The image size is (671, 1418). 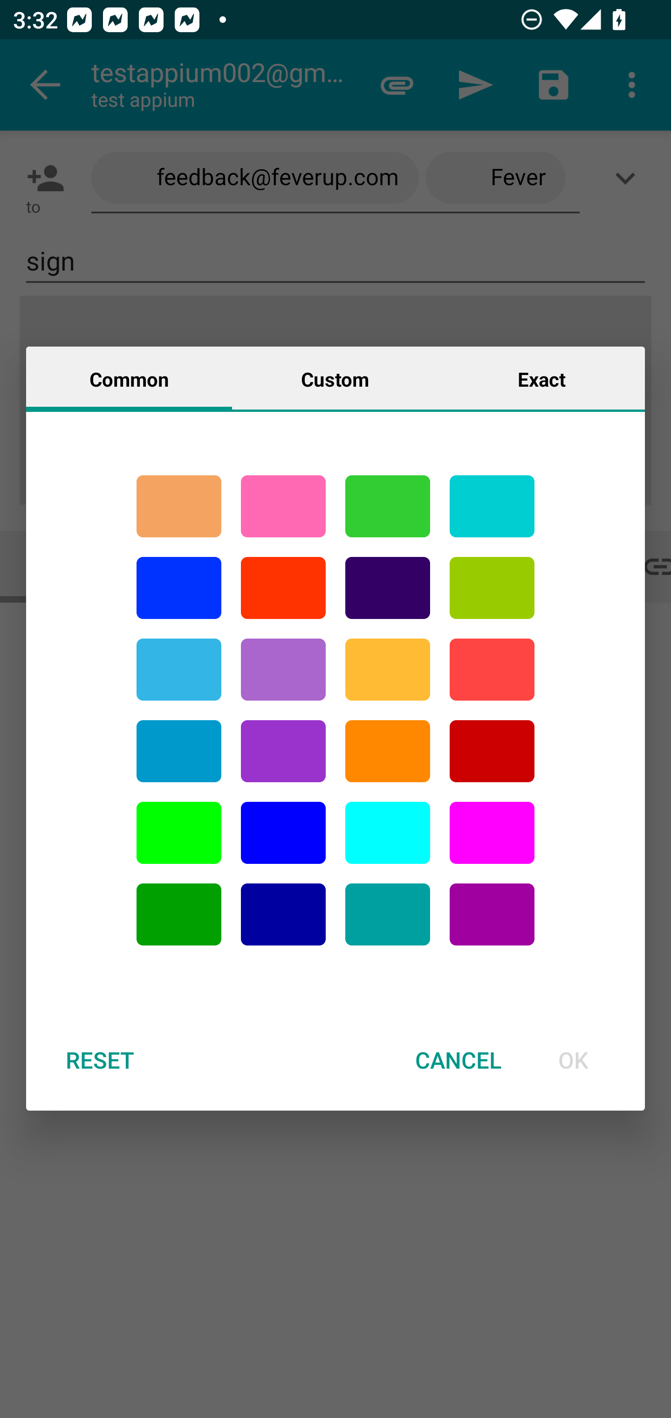 I want to click on Common, so click(x=129, y=378).